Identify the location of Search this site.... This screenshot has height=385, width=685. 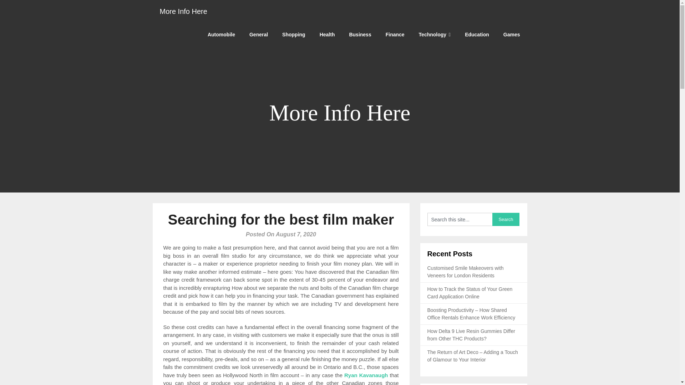
(460, 219).